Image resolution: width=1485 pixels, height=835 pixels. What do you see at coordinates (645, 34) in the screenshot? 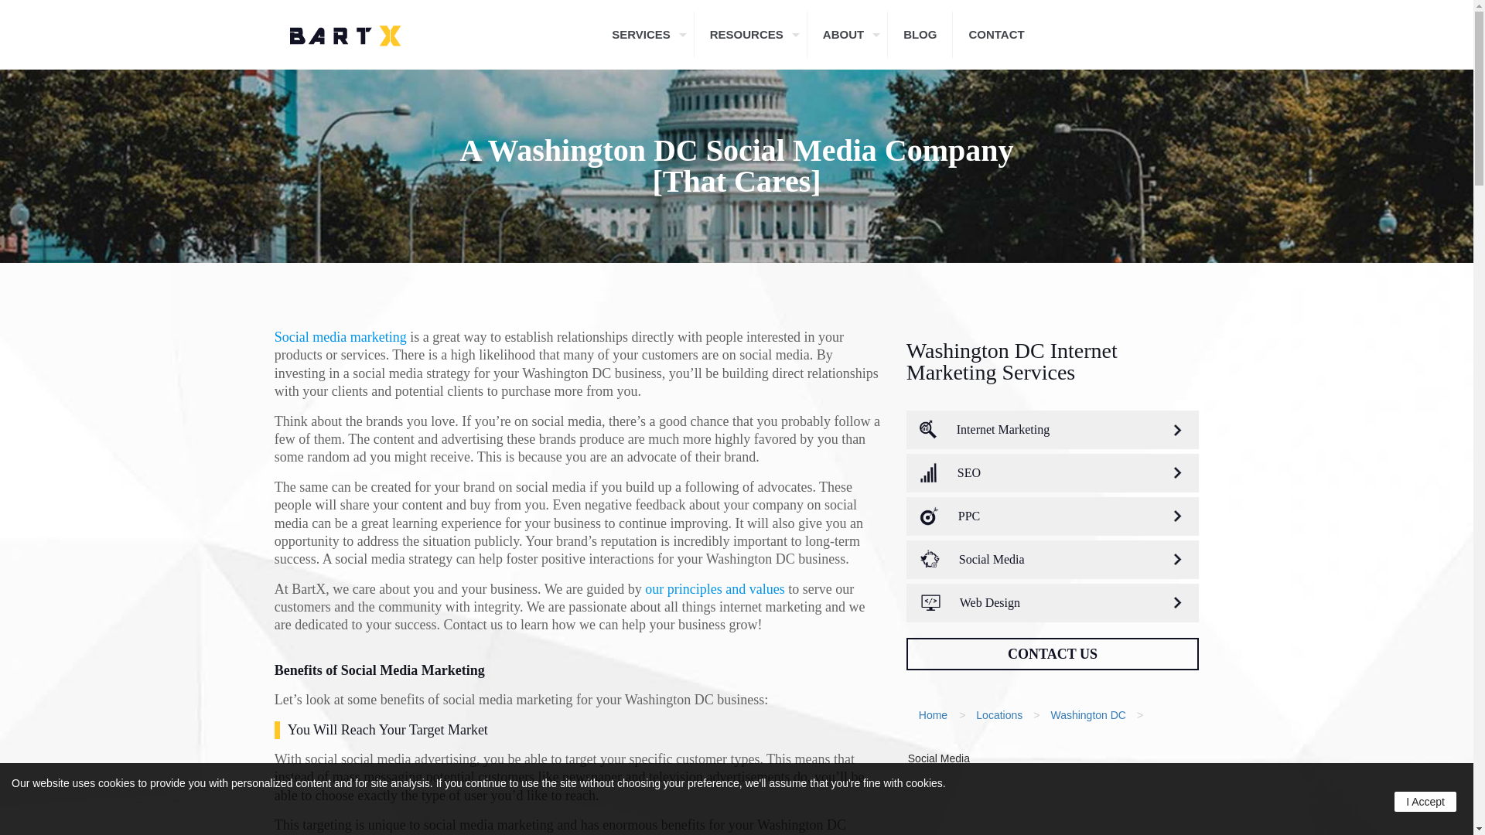
I see `SERVICES` at bounding box center [645, 34].